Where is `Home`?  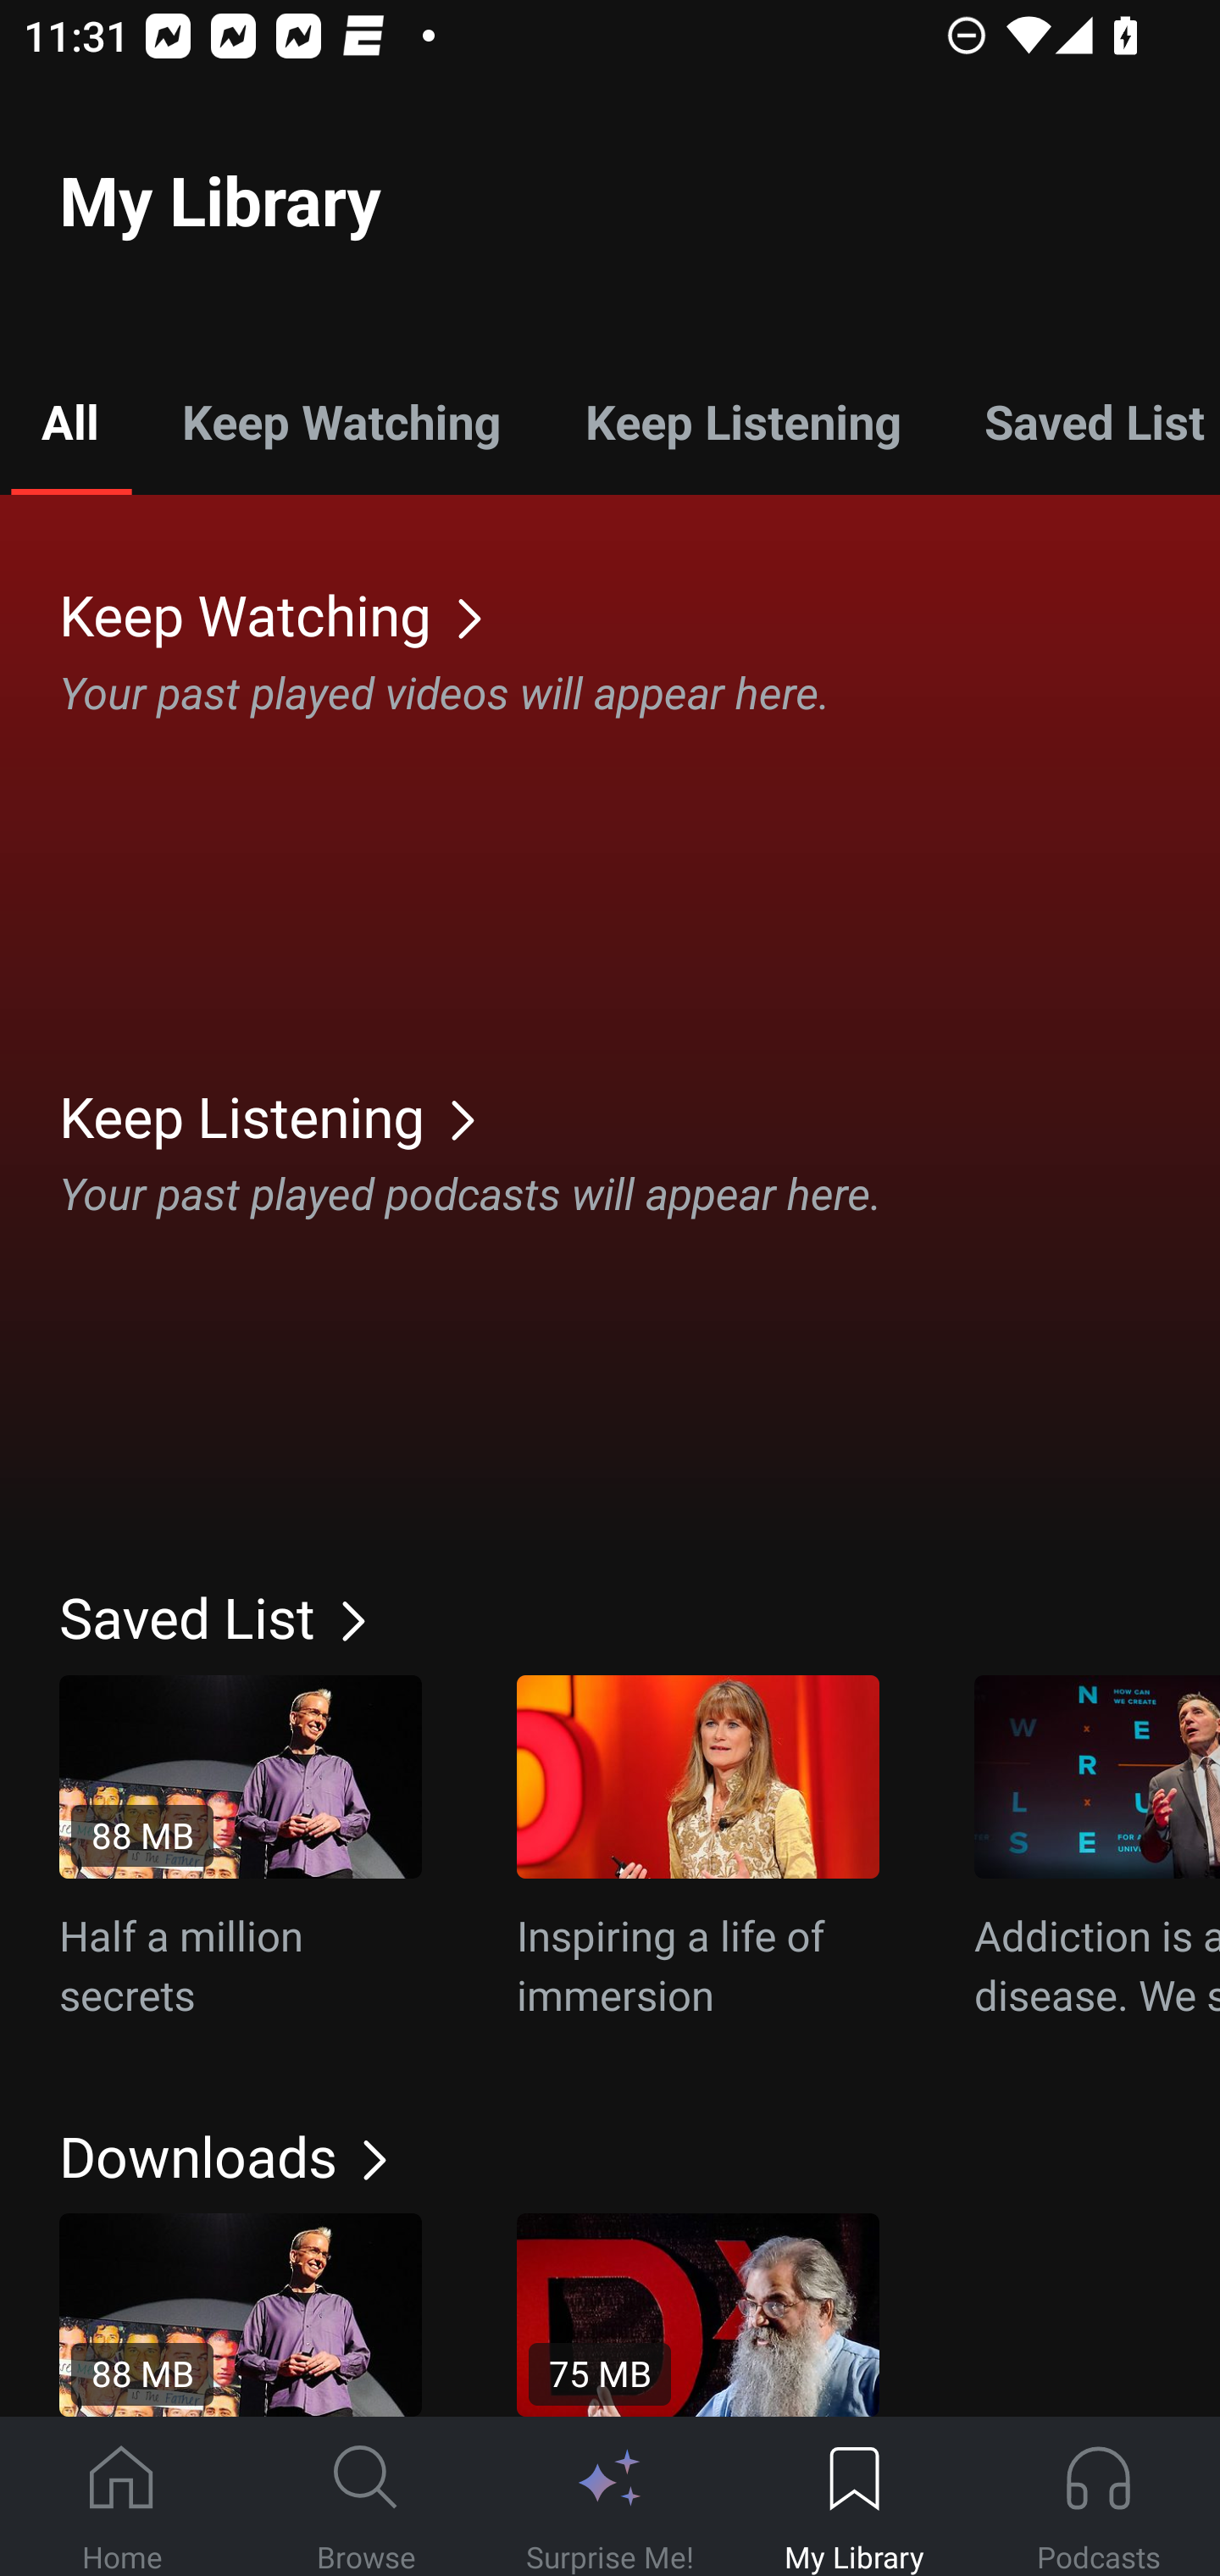 Home is located at coordinates (122, 2497).